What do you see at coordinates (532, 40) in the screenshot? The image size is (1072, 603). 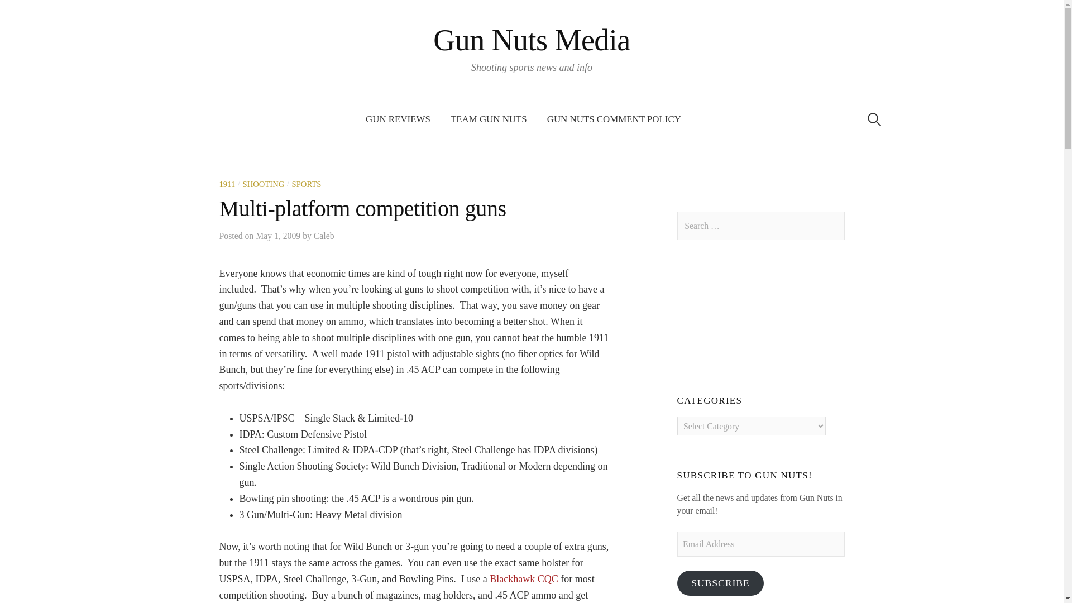 I see `Gun Nuts Media` at bounding box center [532, 40].